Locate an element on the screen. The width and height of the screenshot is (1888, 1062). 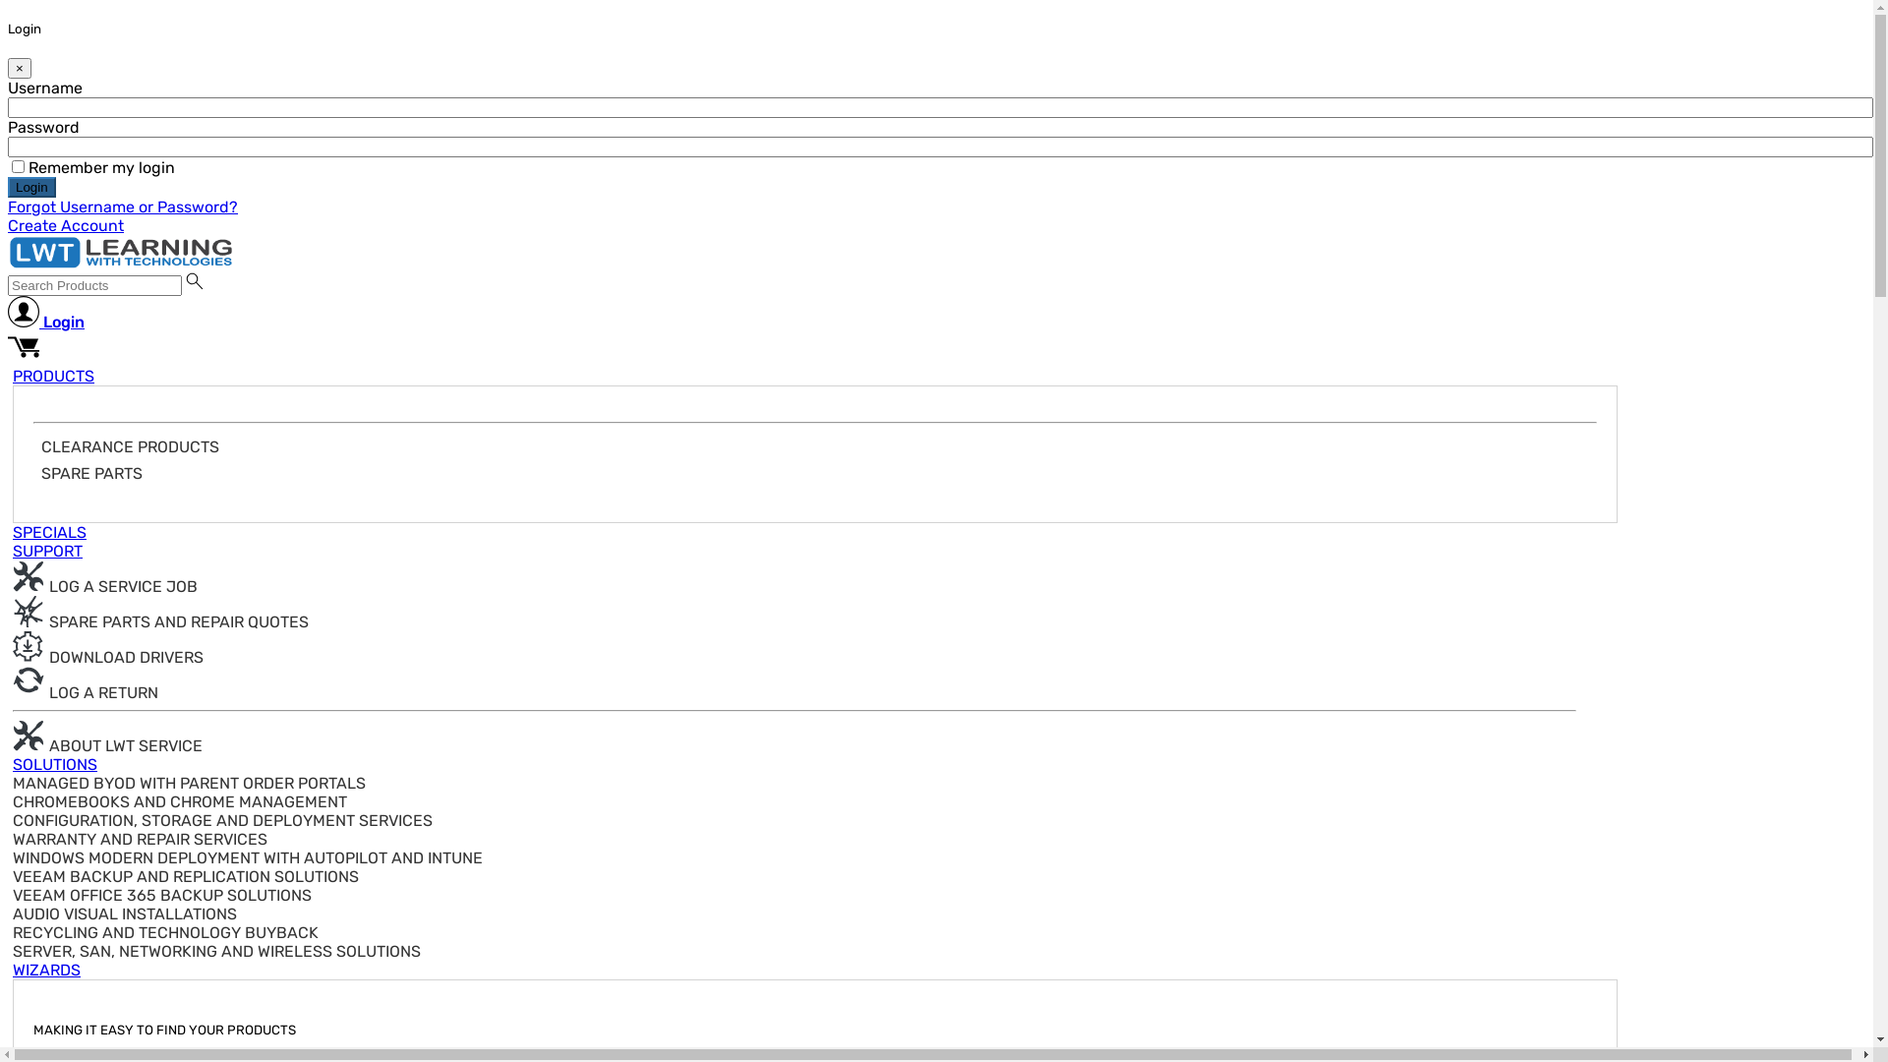
SERVER, SAN, NETWORKING AND WIRELESS SOLUTIONS is located at coordinates (216, 952).